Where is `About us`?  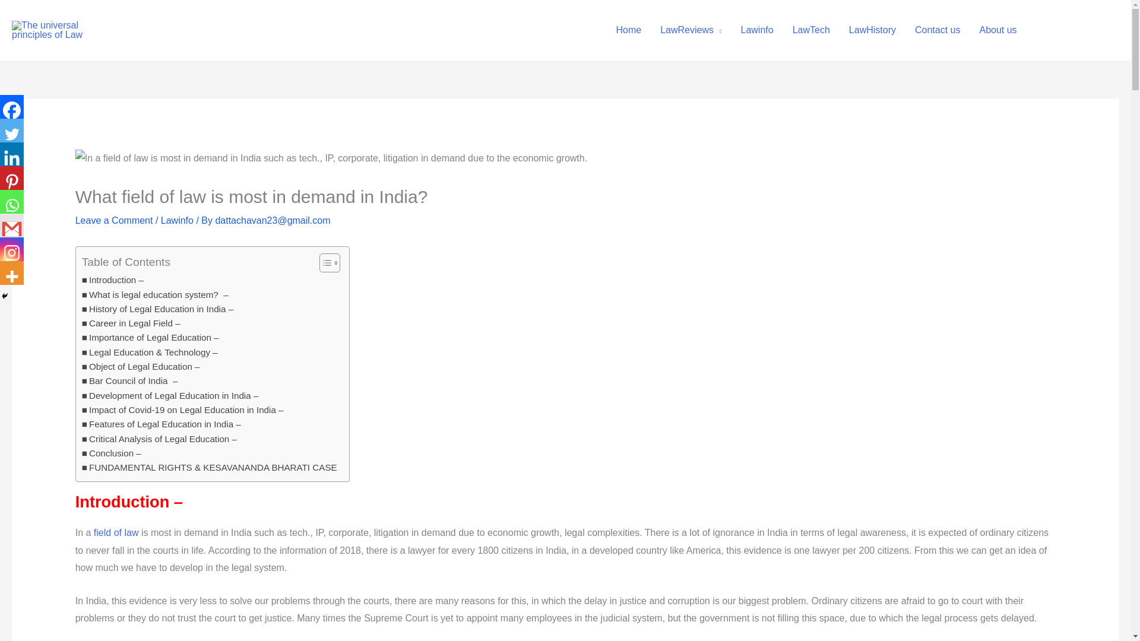
About us is located at coordinates (997, 30).